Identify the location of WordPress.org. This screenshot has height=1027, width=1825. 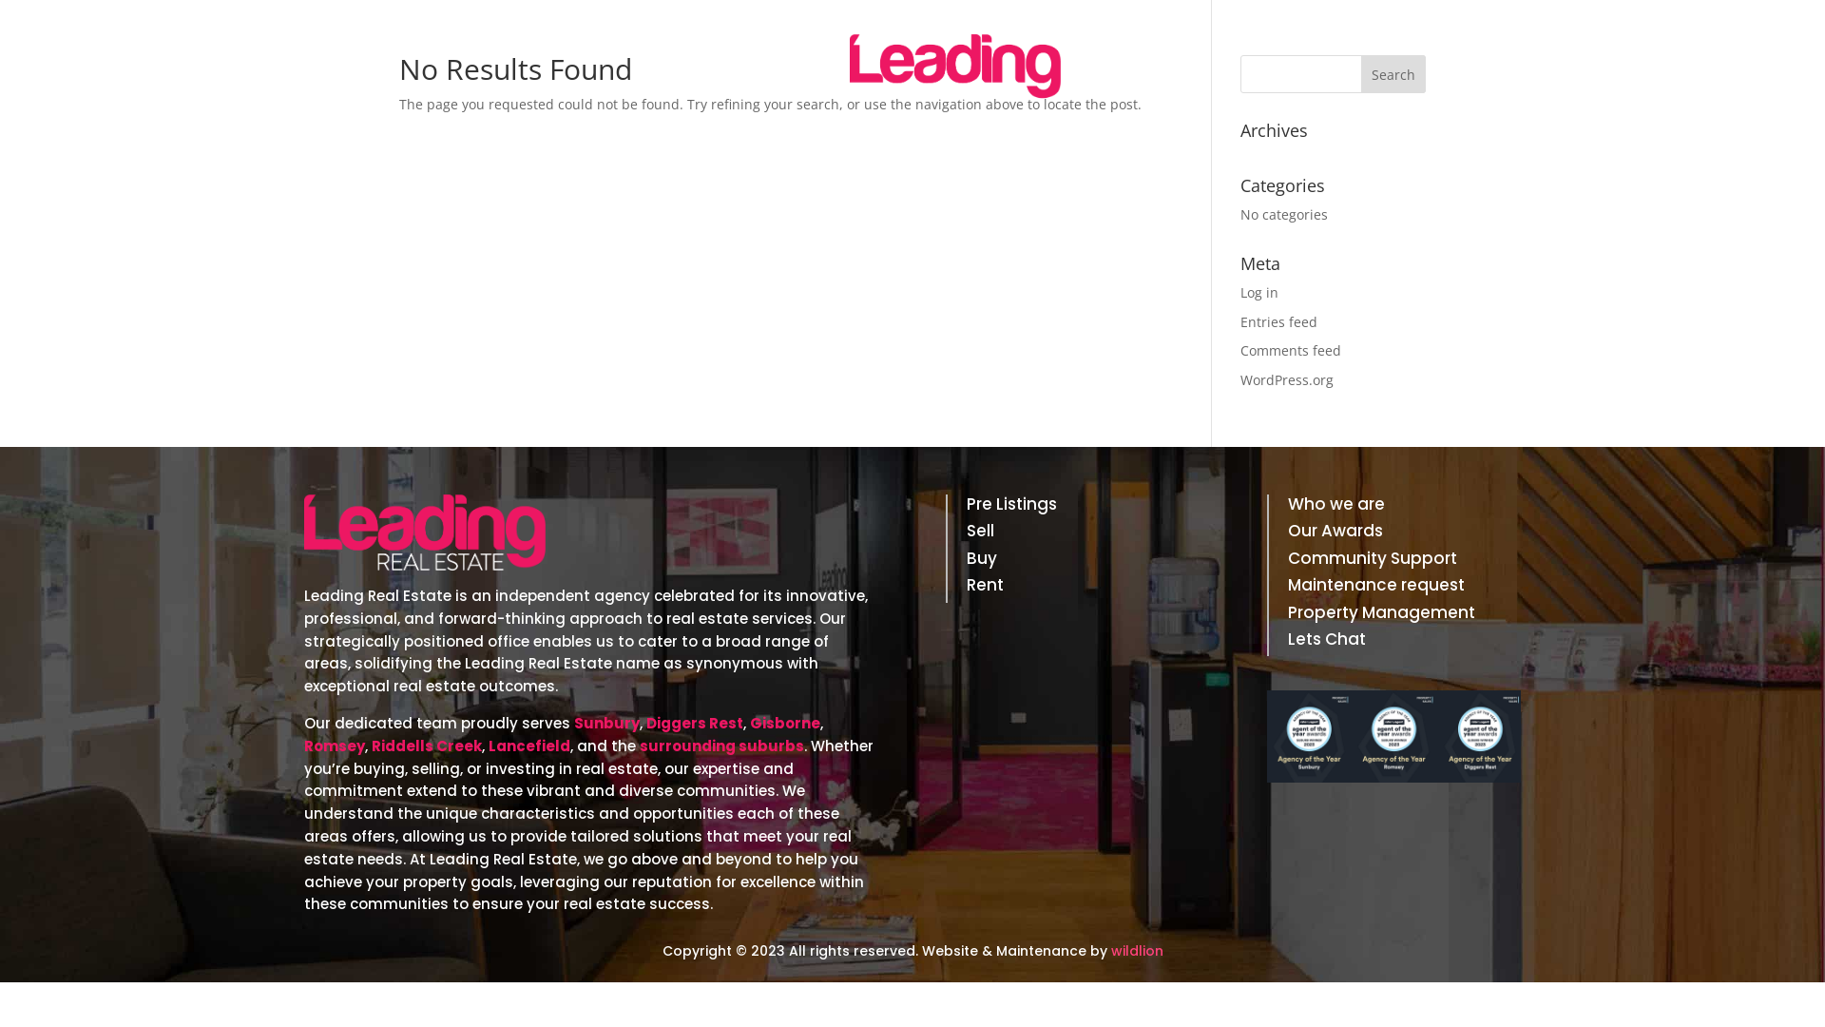
(1287, 380).